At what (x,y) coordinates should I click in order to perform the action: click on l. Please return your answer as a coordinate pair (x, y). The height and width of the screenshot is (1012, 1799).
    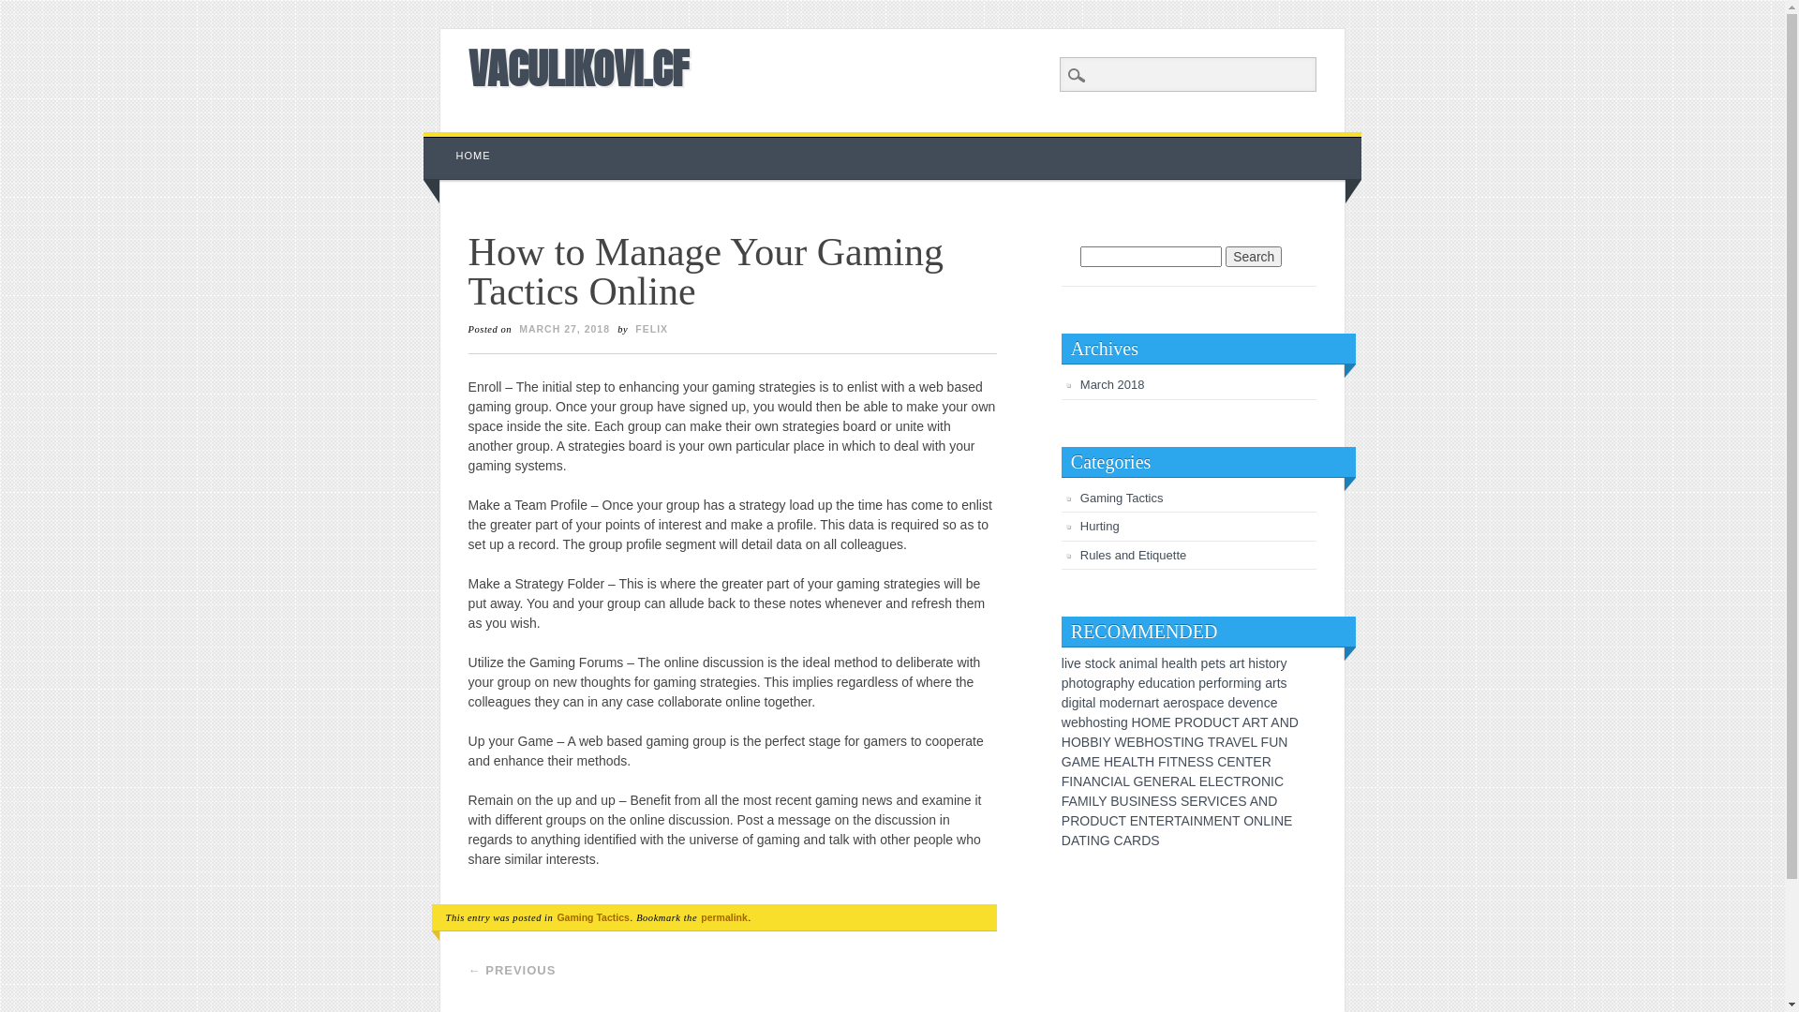
    Looking at the image, I should click on (1094, 703).